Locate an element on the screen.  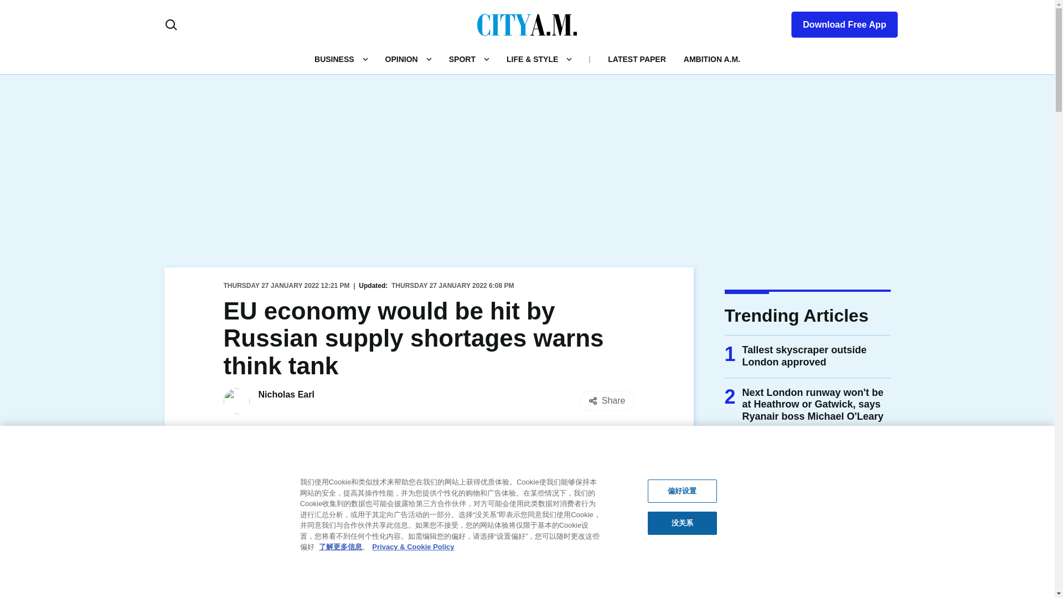
SPORT is located at coordinates (462, 59).